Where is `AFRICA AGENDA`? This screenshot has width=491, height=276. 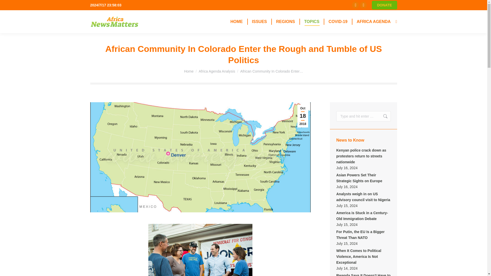
AFRICA AGENDA is located at coordinates (374, 22).